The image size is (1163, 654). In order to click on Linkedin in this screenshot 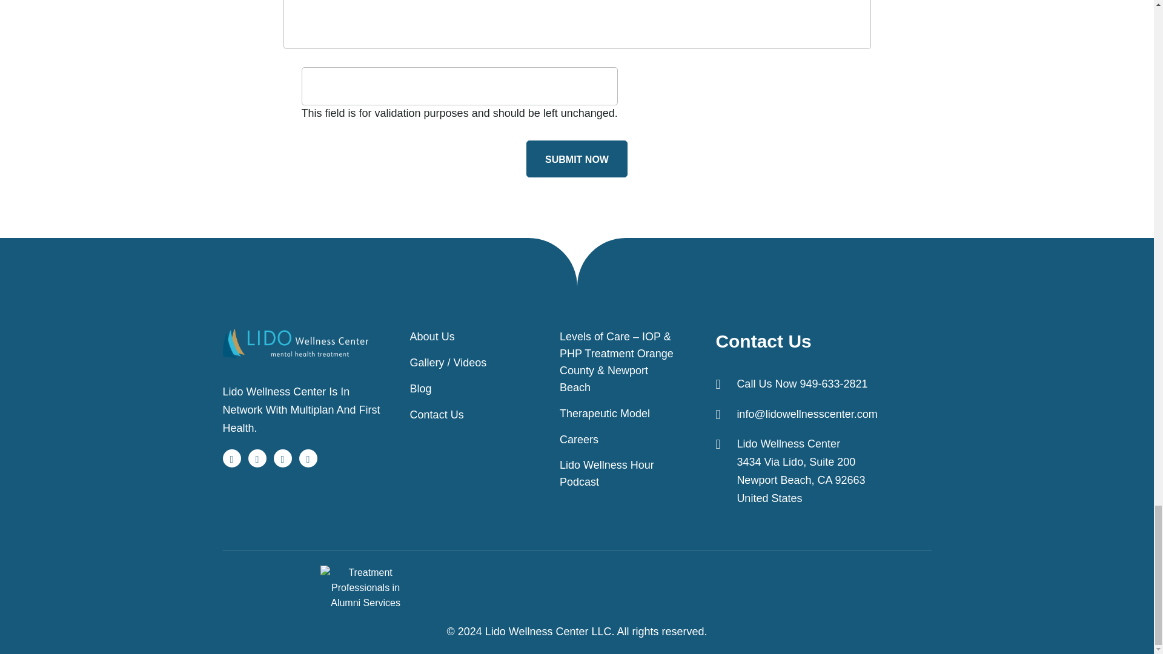, I will do `click(257, 458)`.